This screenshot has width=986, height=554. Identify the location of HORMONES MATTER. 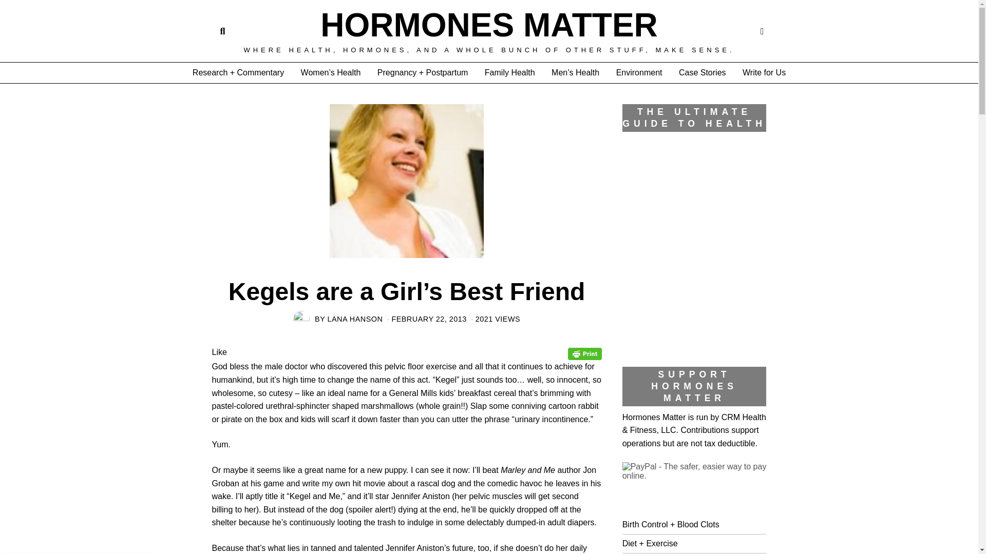
(489, 25).